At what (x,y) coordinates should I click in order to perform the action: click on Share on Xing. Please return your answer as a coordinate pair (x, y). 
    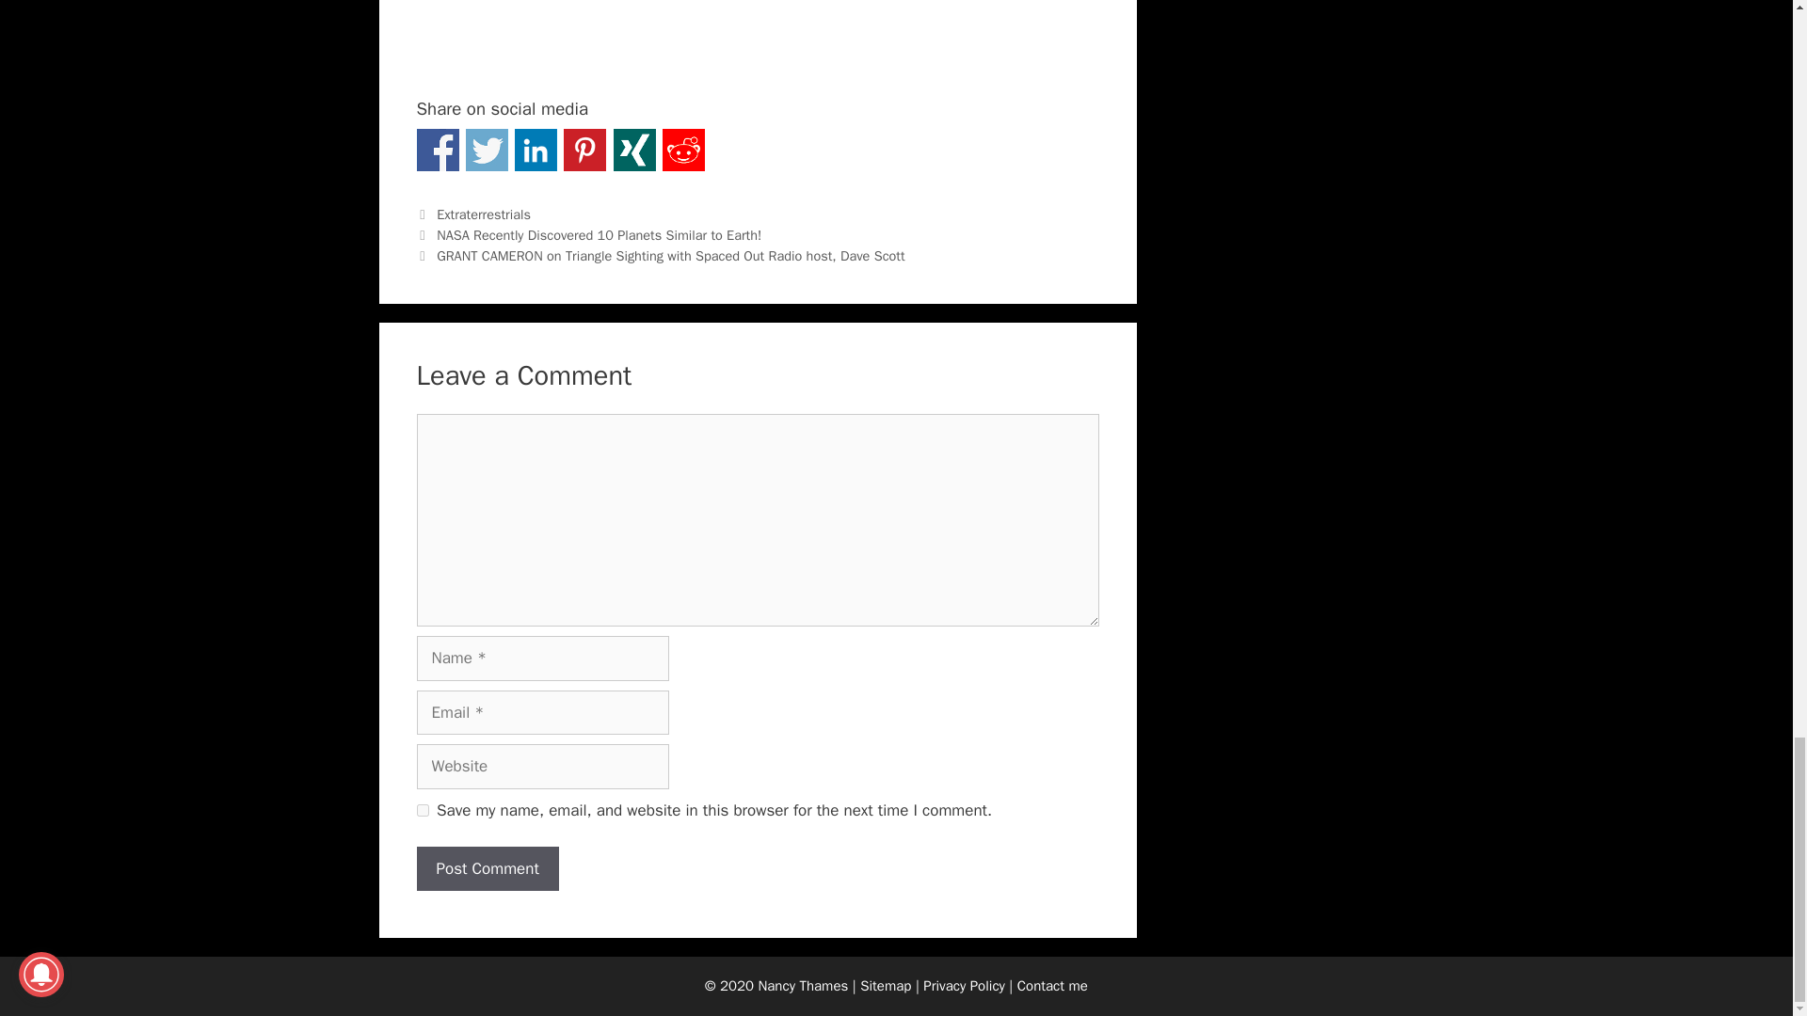
    Looking at the image, I should click on (634, 151).